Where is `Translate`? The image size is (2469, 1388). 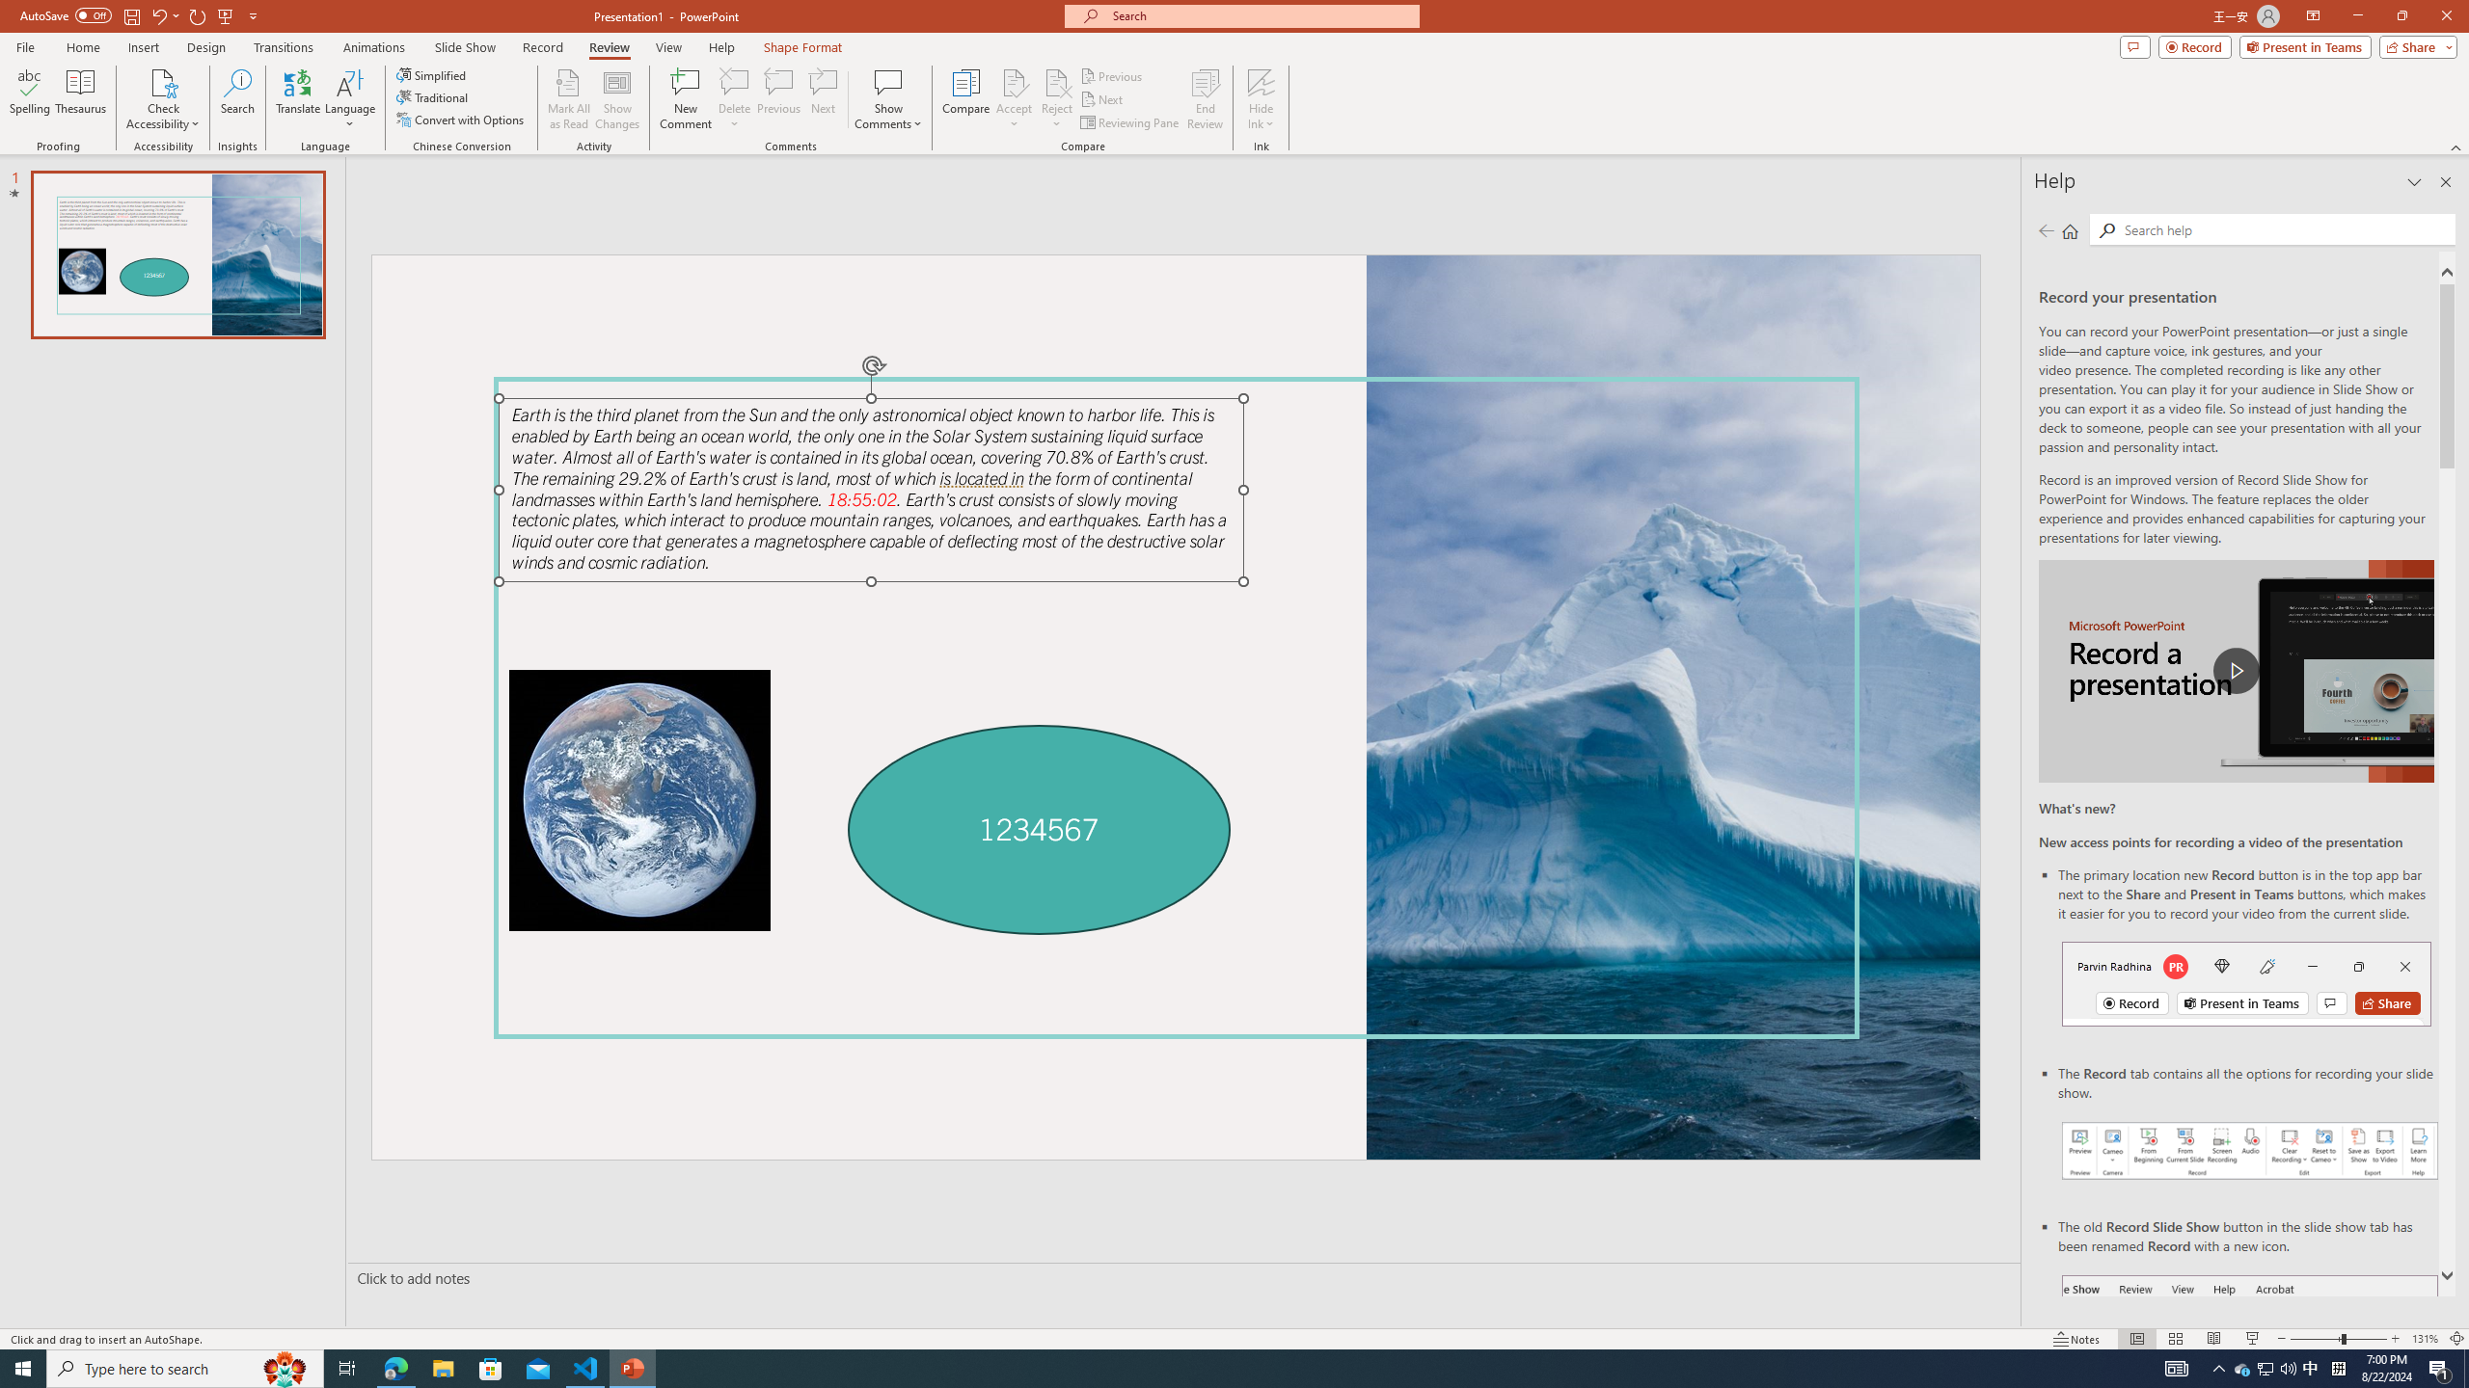 Translate is located at coordinates (299, 99).